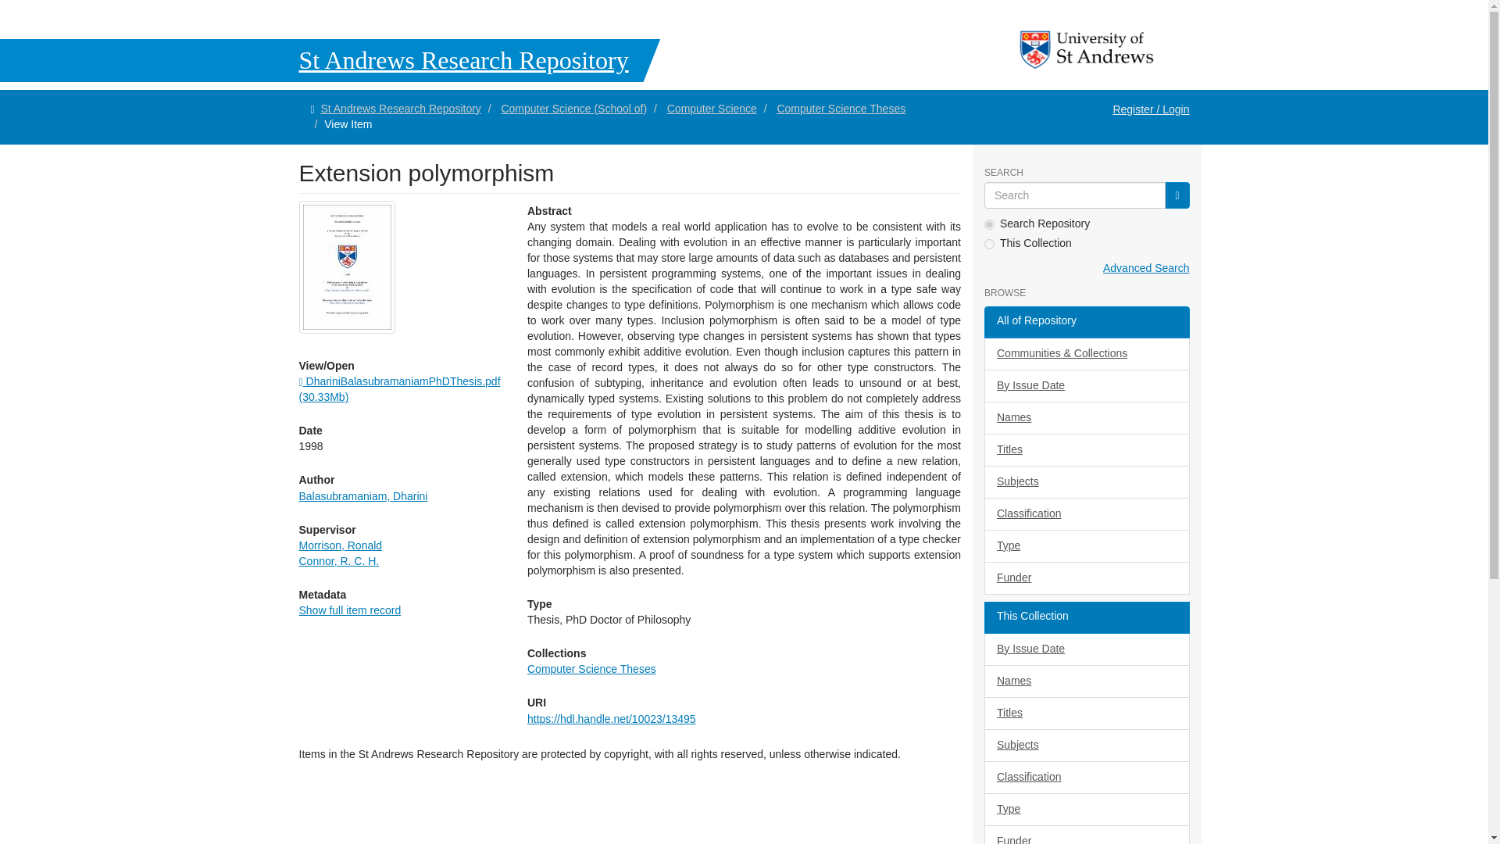 Image resolution: width=1500 pixels, height=844 pixels. What do you see at coordinates (1086, 386) in the screenshot?
I see `By Issue Date` at bounding box center [1086, 386].